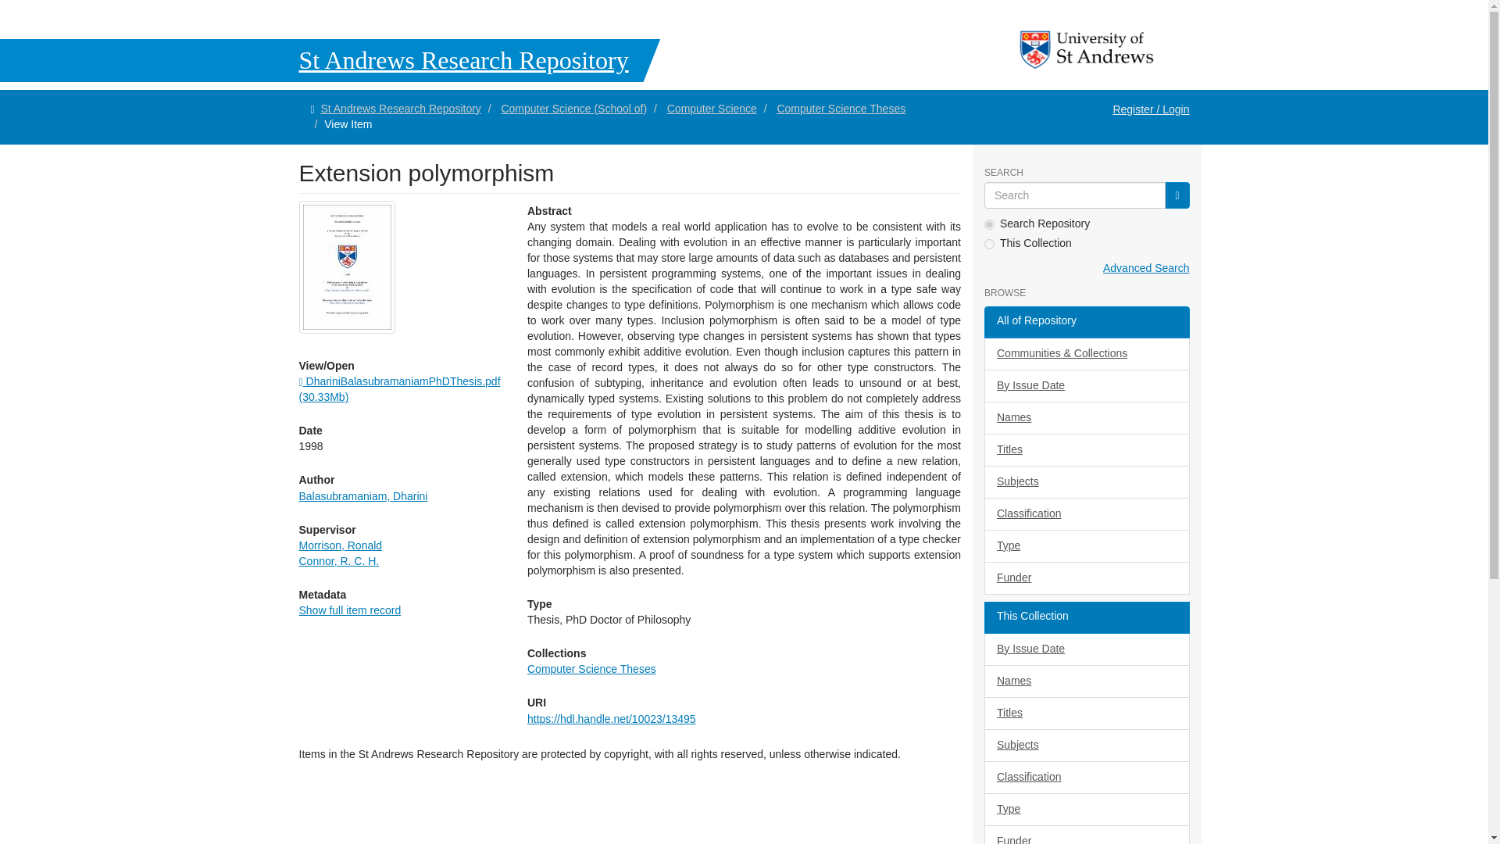 Image resolution: width=1500 pixels, height=844 pixels. What do you see at coordinates (1086, 386) in the screenshot?
I see `By Issue Date` at bounding box center [1086, 386].